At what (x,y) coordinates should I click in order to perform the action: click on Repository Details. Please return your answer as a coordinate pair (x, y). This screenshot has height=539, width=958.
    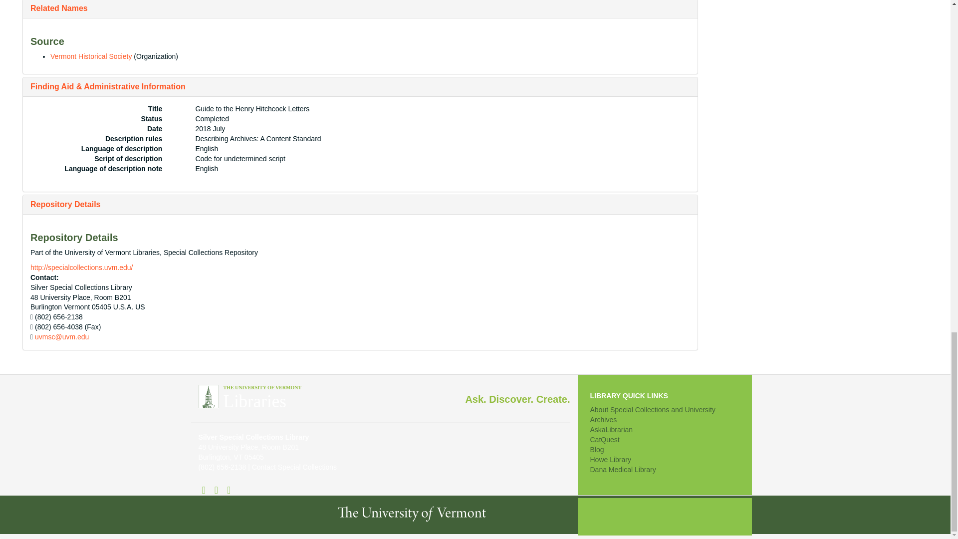
    Looking at the image, I should click on (65, 204).